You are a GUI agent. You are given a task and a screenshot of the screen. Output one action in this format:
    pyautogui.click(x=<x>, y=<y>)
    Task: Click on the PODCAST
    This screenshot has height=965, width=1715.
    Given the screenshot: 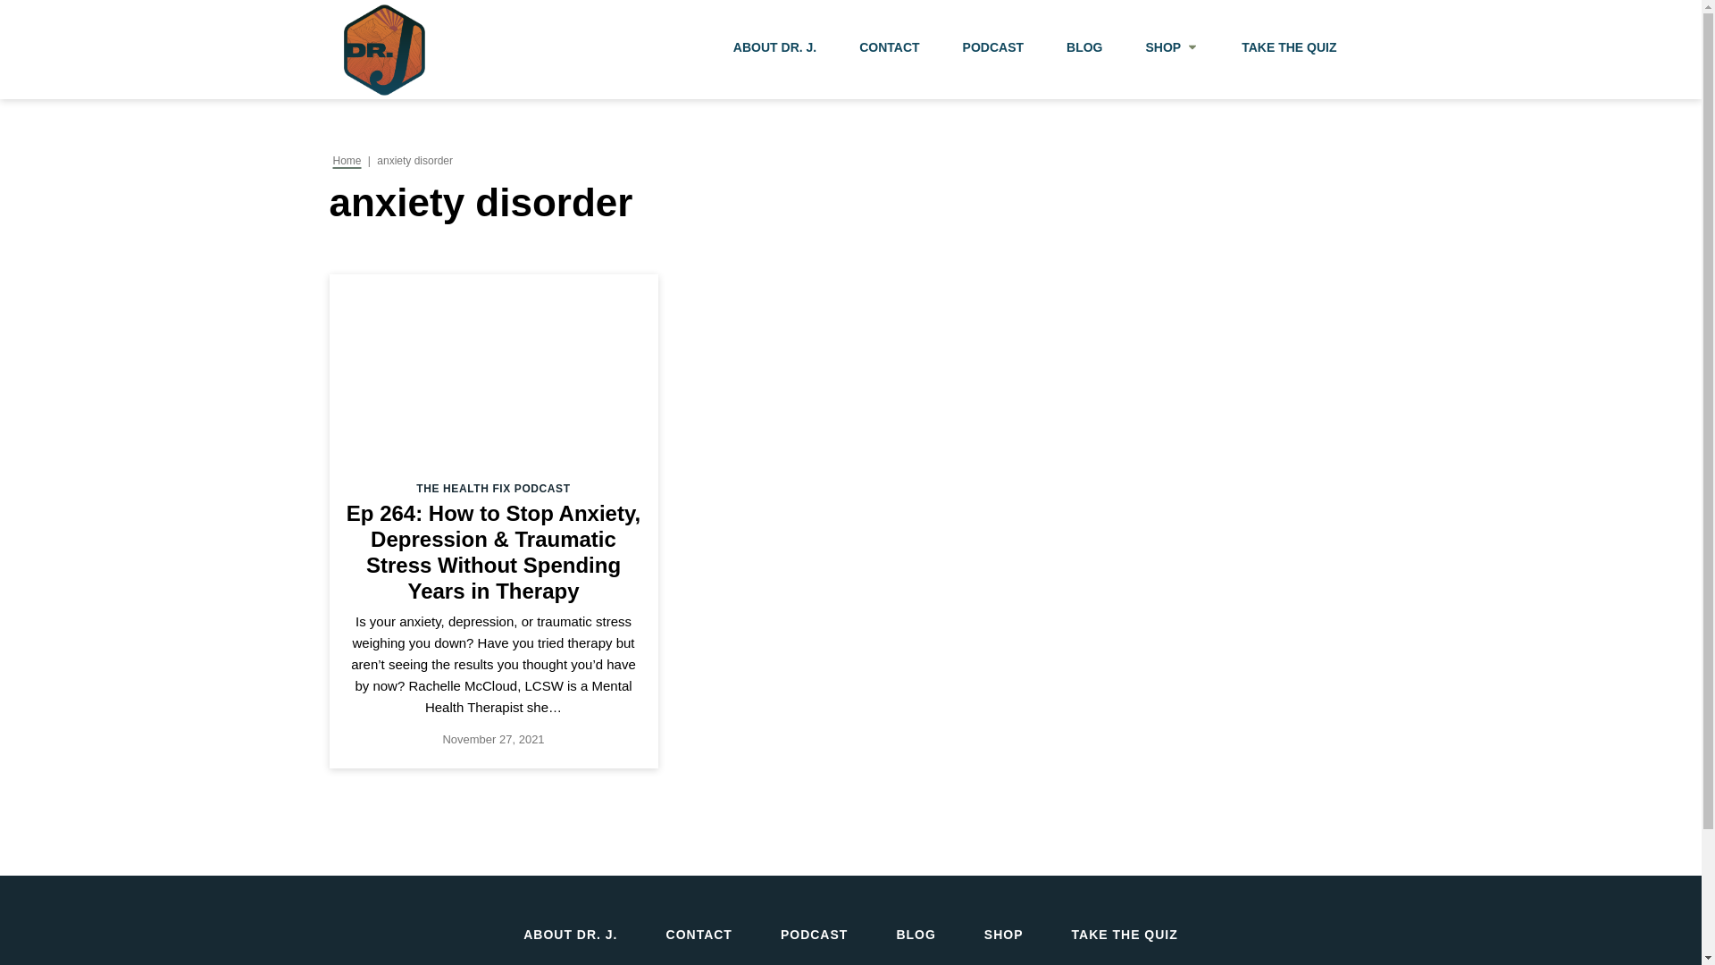 What is the action you would take?
    pyautogui.click(x=813, y=935)
    